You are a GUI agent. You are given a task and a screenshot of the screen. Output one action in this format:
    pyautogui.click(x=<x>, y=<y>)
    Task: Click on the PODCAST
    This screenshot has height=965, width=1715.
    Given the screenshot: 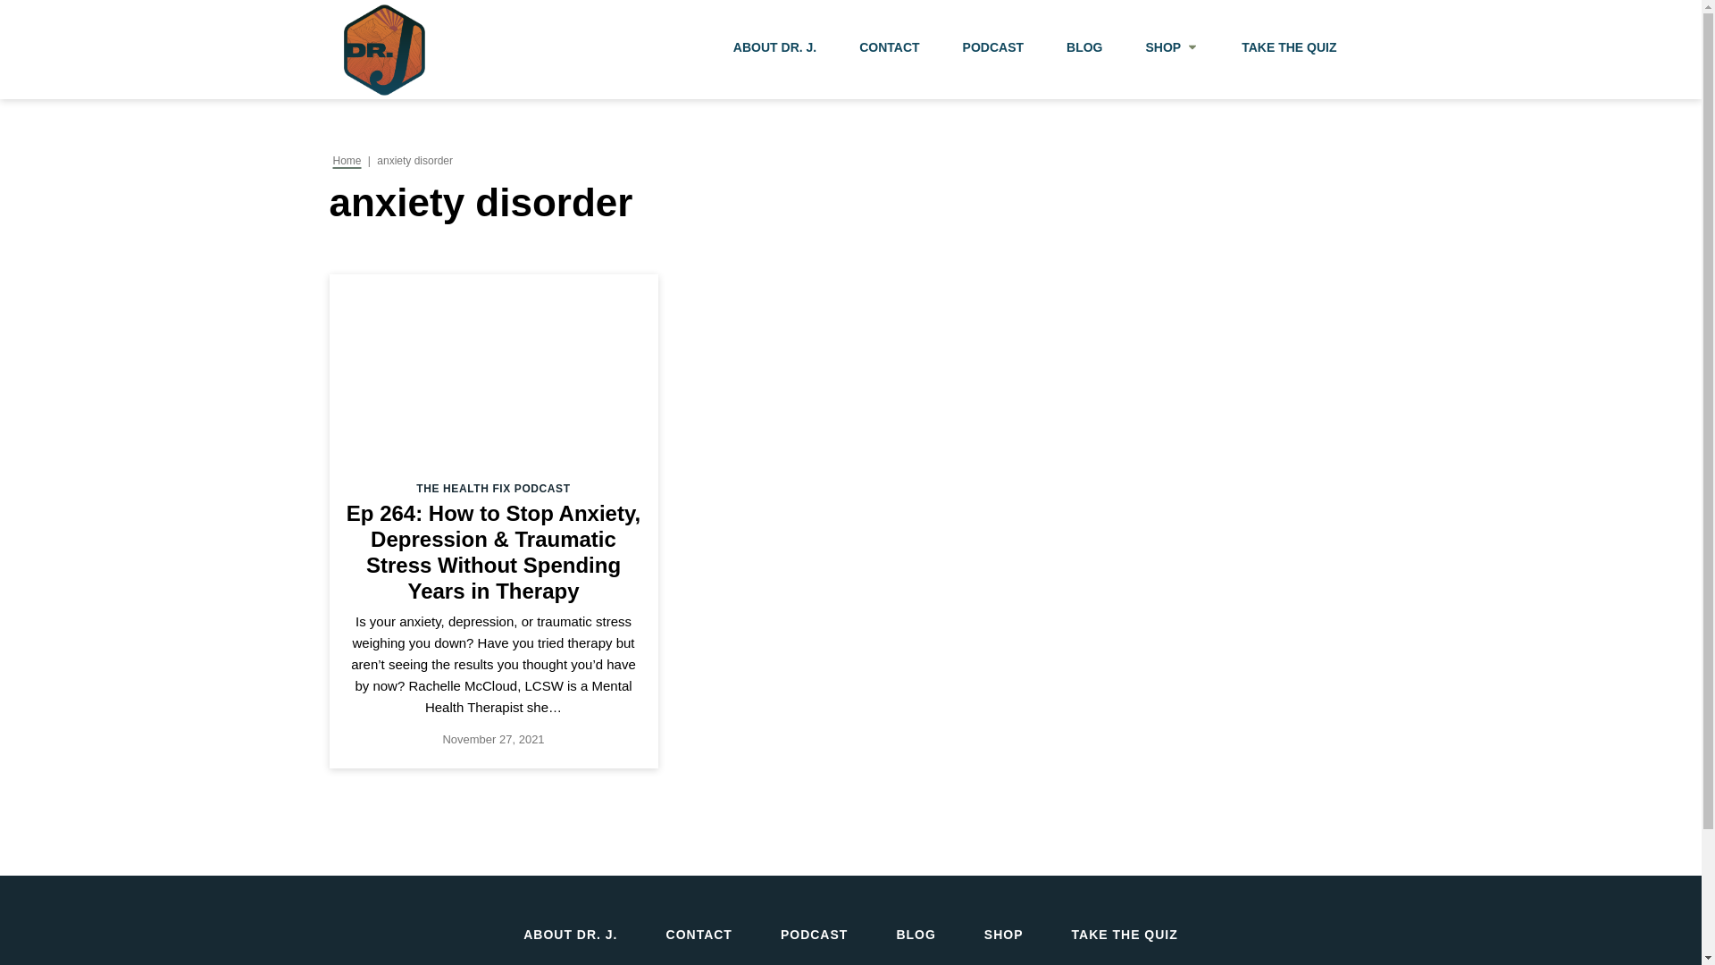 What is the action you would take?
    pyautogui.click(x=813, y=935)
    